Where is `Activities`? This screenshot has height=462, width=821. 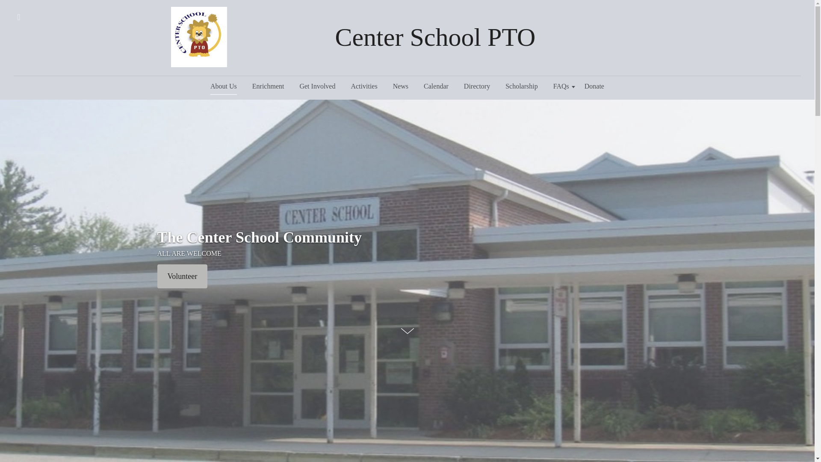
Activities is located at coordinates (364, 86).